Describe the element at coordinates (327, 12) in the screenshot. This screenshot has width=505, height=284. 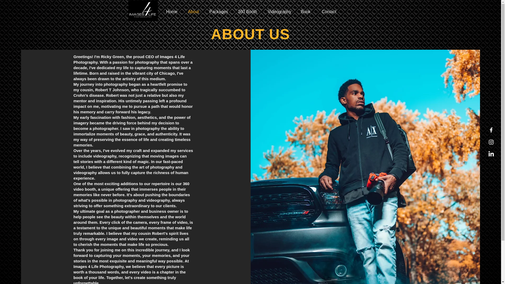
I see `Contact` at that location.